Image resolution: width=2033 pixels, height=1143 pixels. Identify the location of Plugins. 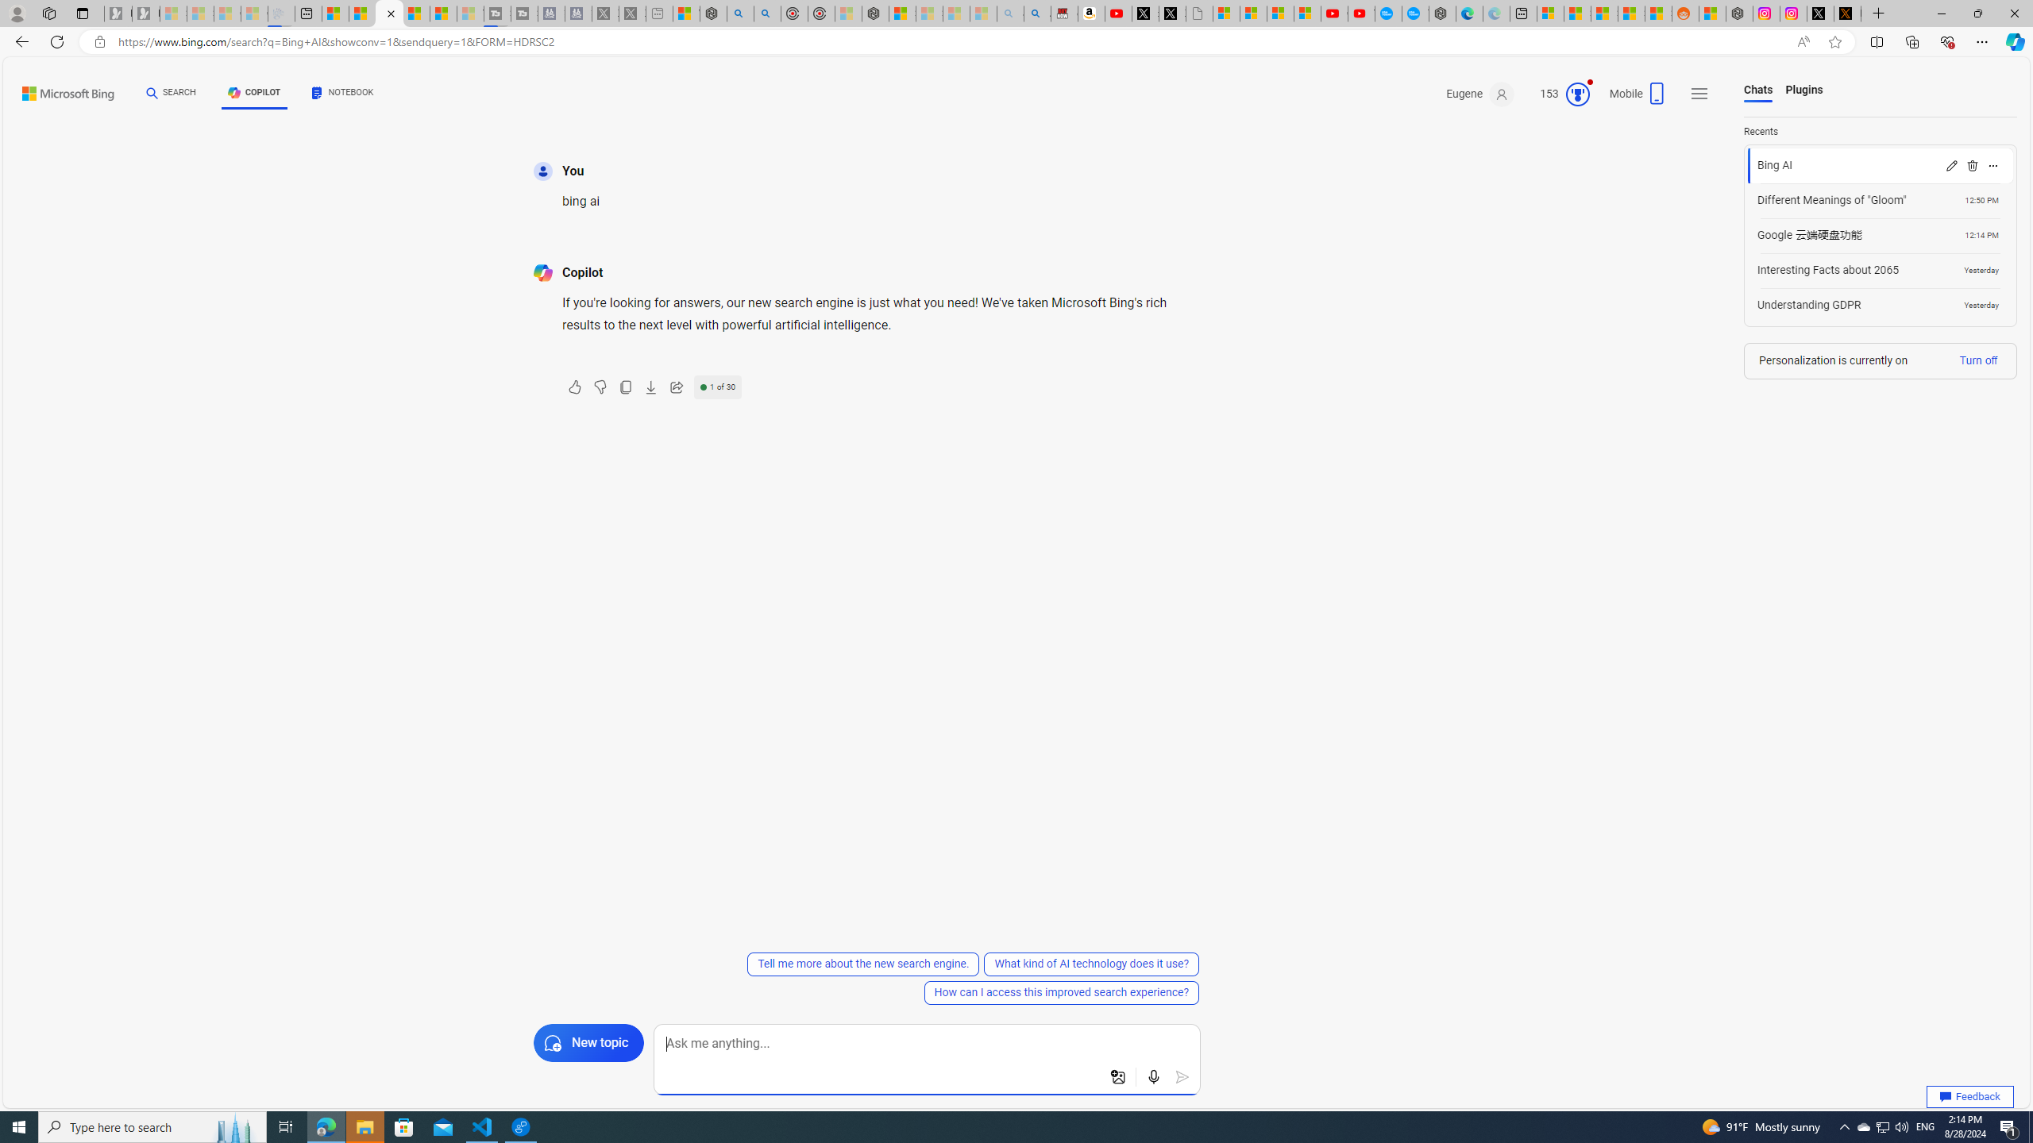
(1804, 90).